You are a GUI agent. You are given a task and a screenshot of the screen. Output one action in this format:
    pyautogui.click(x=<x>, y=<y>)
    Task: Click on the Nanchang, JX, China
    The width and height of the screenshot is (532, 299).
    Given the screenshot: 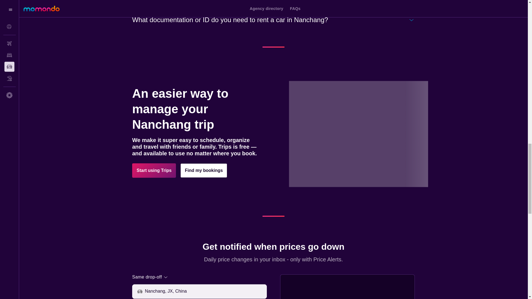 What is the action you would take?
    pyautogui.click(x=204, y=291)
    